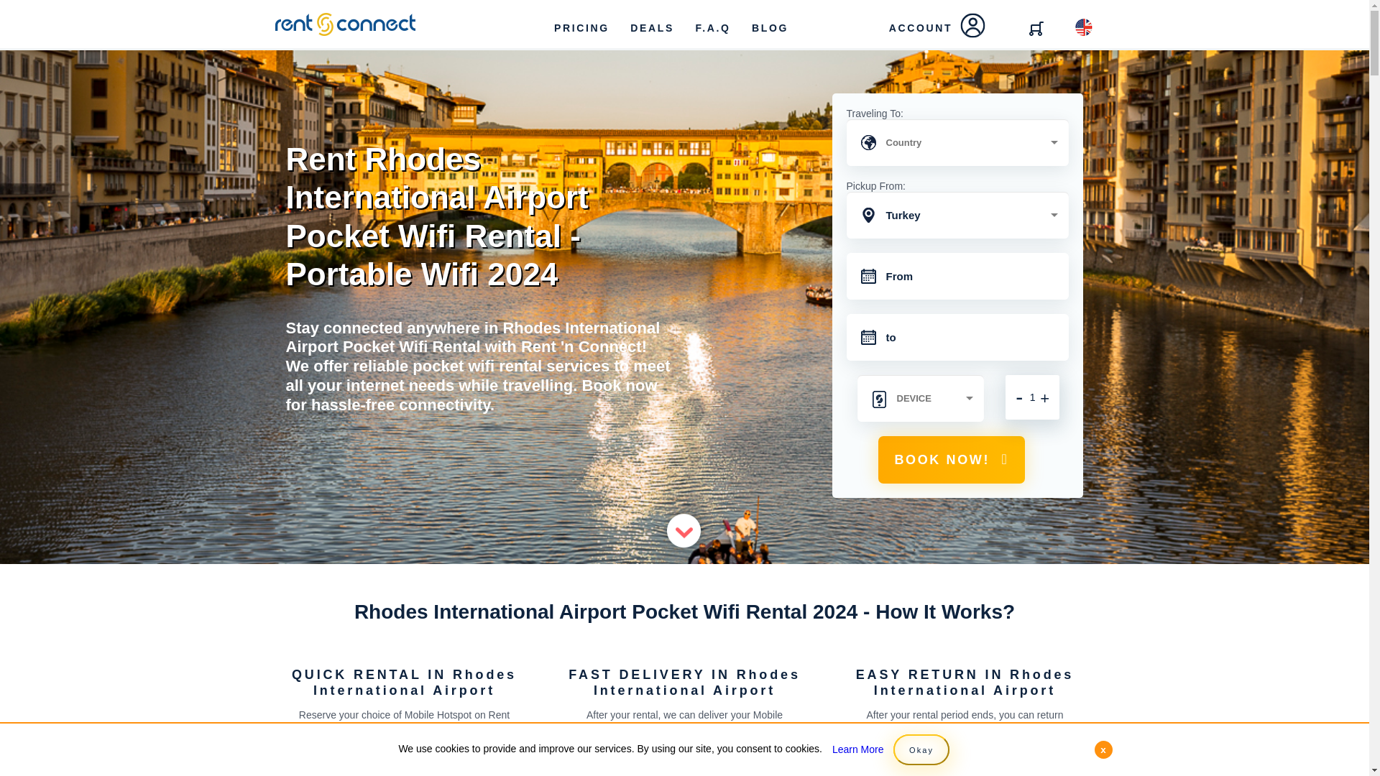  What do you see at coordinates (651, 27) in the screenshot?
I see `DEALS` at bounding box center [651, 27].